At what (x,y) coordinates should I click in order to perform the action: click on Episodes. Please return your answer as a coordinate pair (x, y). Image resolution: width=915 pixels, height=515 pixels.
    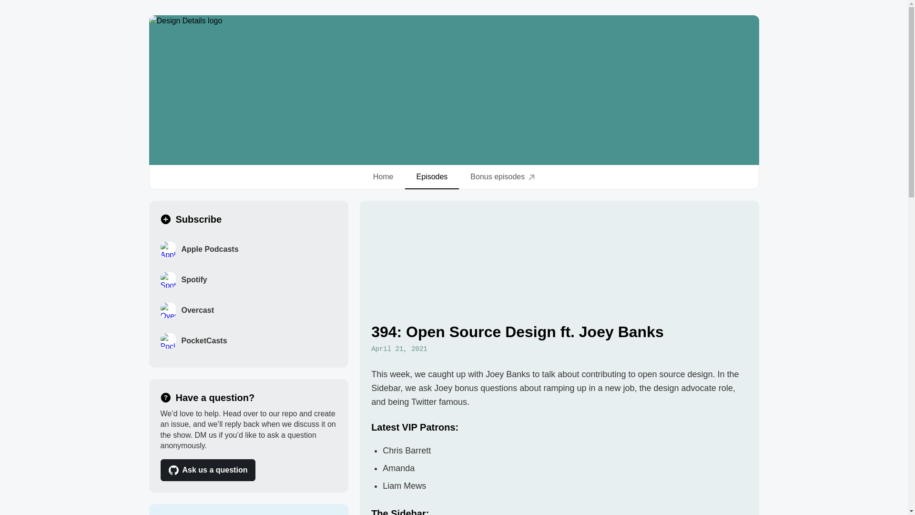
    Looking at the image, I should click on (432, 176).